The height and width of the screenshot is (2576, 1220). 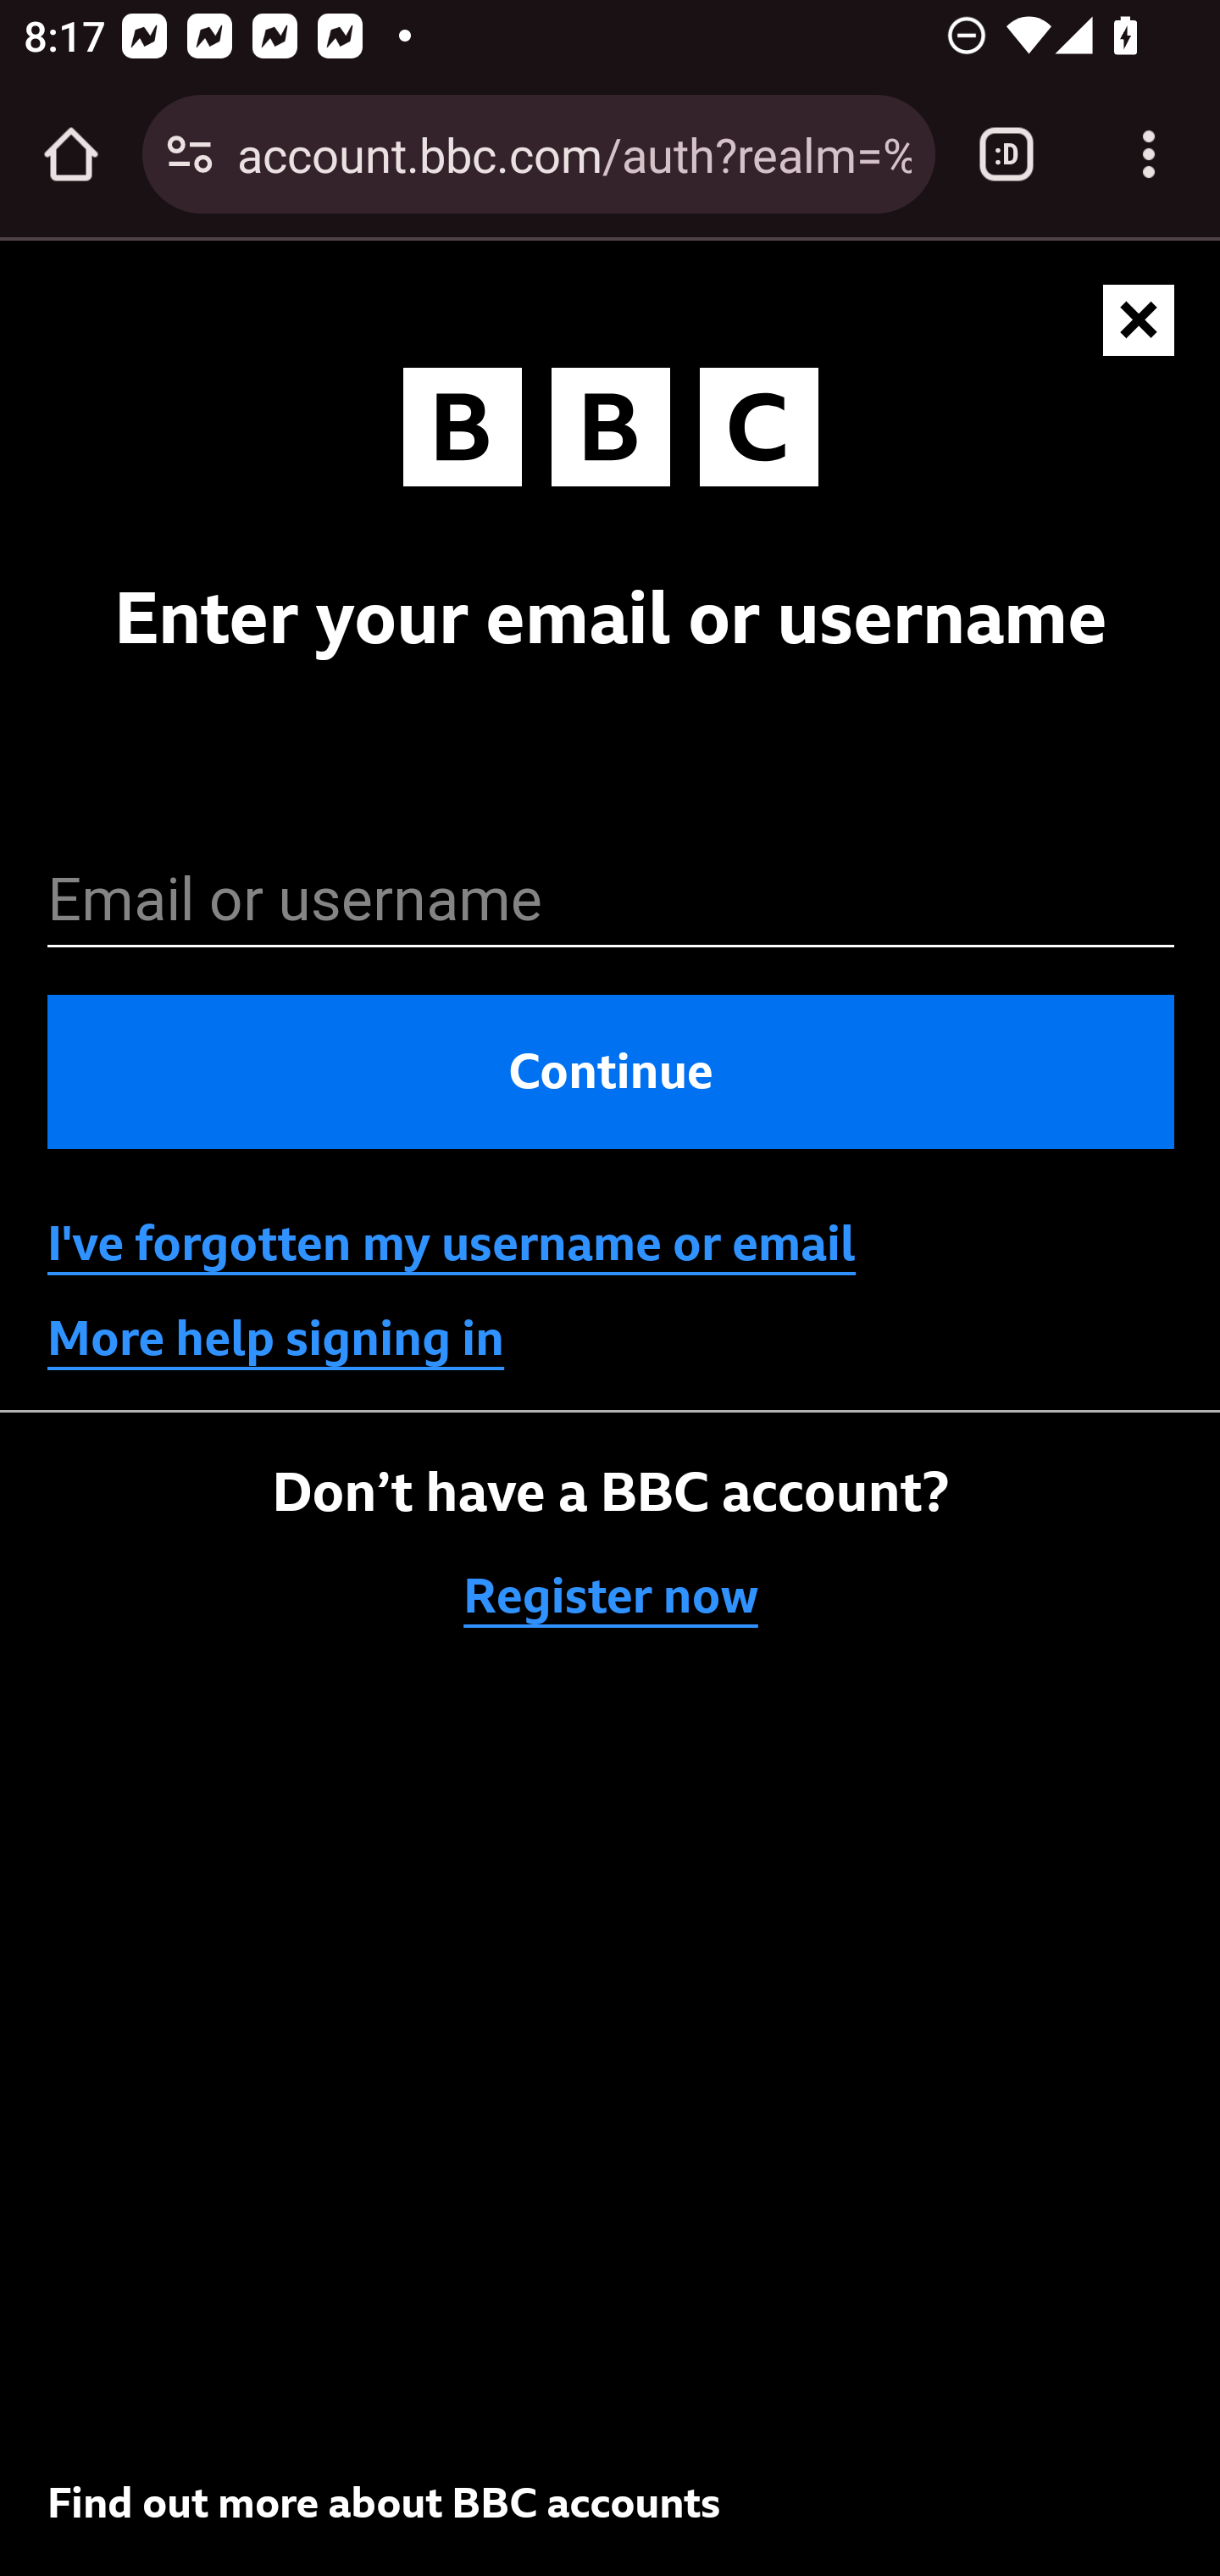 I want to click on Register now, so click(x=612, y=1596).